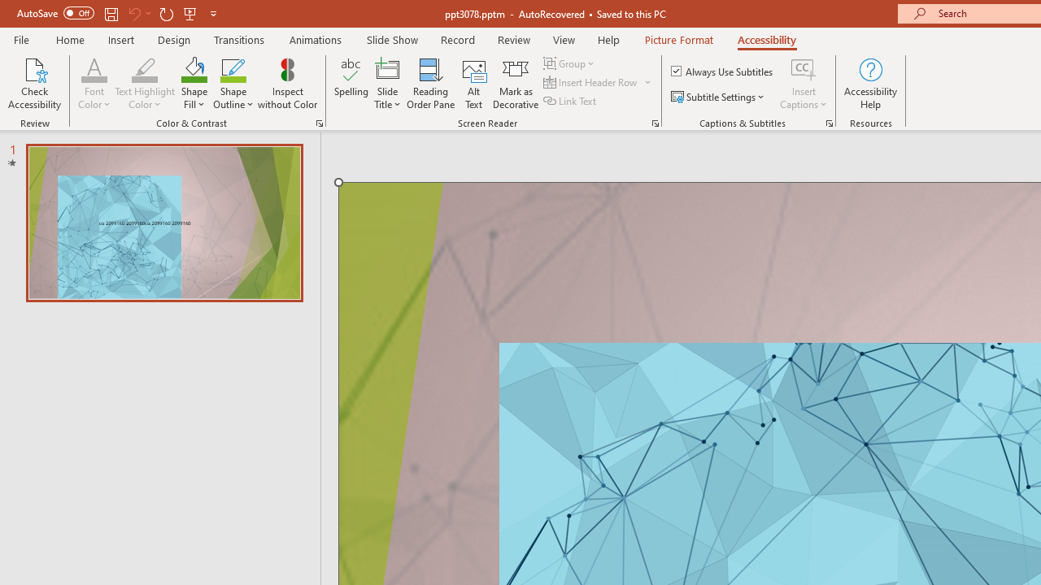 The width and height of the screenshot is (1041, 585). Describe the element at coordinates (656, 123) in the screenshot. I see `Screen Reader` at that location.